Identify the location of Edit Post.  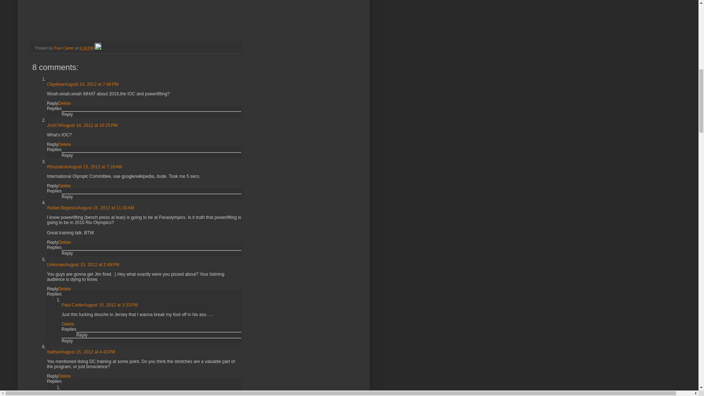
(98, 48).